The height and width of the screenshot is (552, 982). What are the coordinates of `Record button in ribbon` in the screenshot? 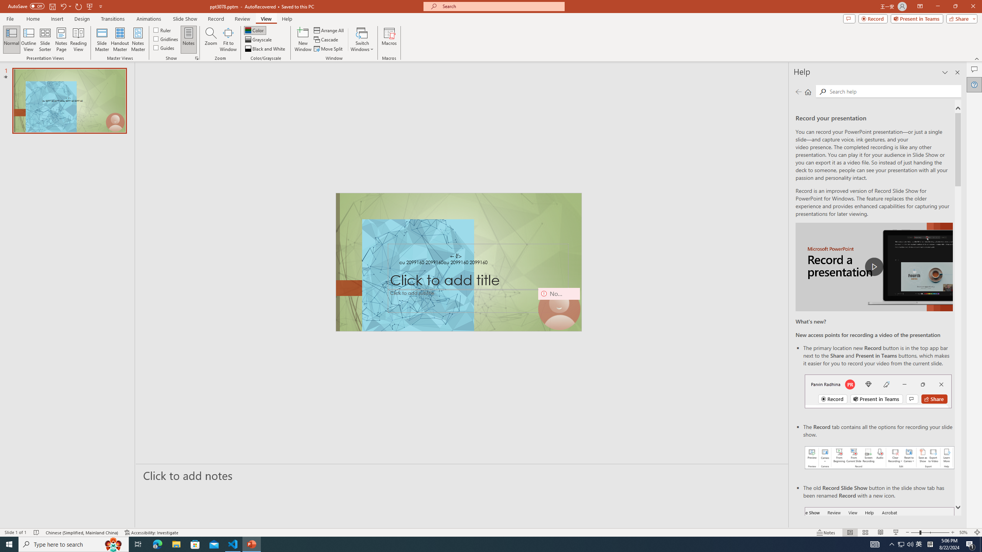 It's located at (880, 545).